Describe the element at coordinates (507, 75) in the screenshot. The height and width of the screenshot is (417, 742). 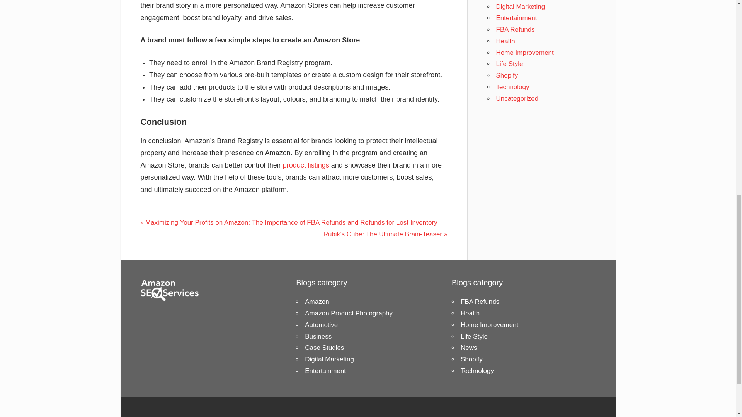
I see `Shopify` at that location.